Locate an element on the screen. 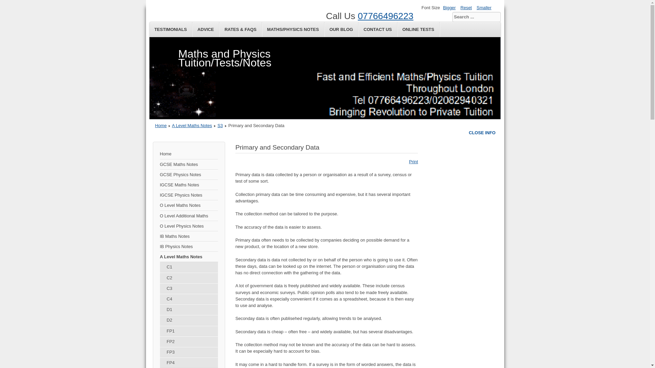 The image size is (655, 368). IB Physics Notes is located at coordinates (188, 246).